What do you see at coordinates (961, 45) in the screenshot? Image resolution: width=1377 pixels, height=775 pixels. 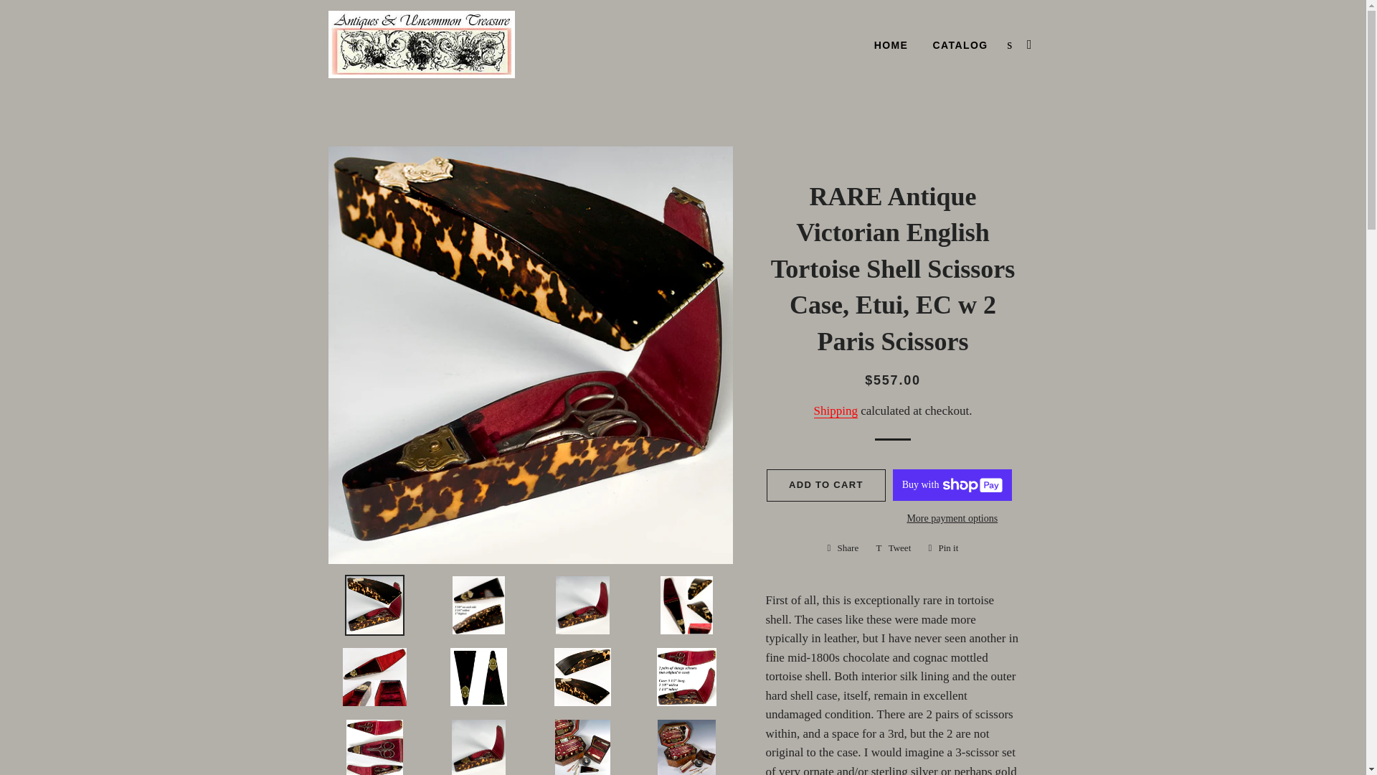 I see `ADD TO CART` at bounding box center [961, 45].